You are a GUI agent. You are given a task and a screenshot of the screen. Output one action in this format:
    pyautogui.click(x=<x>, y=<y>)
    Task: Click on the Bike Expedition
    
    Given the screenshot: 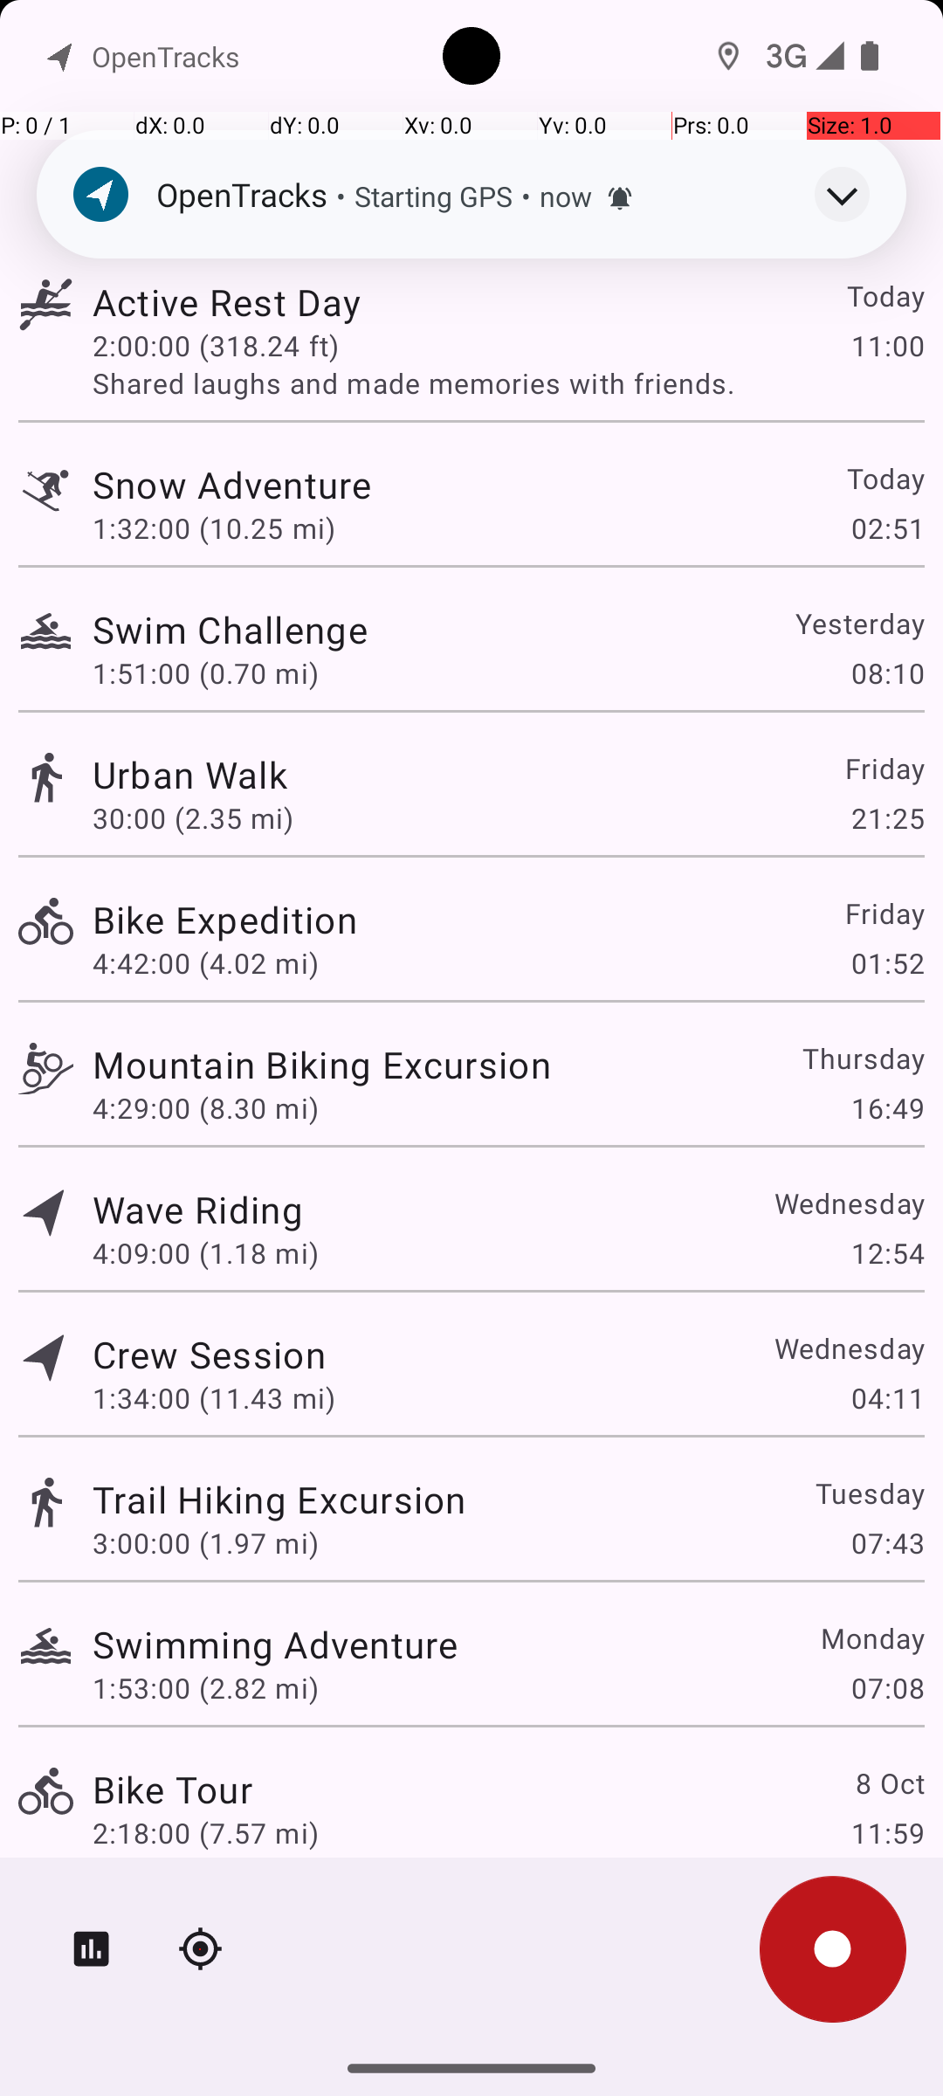 What is the action you would take?
    pyautogui.click(x=225, y=919)
    